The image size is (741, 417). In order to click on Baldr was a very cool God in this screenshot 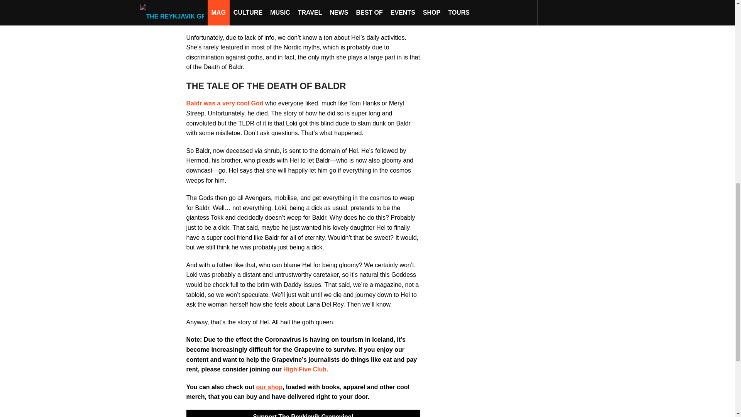, I will do `click(224, 103)`.